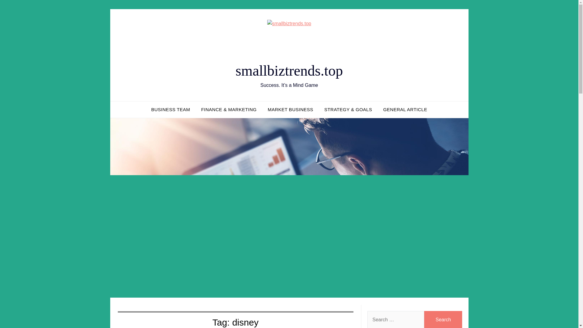 The image size is (583, 328). Describe the element at coordinates (170, 109) in the screenshot. I see `BUSINESS TEAM` at that location.